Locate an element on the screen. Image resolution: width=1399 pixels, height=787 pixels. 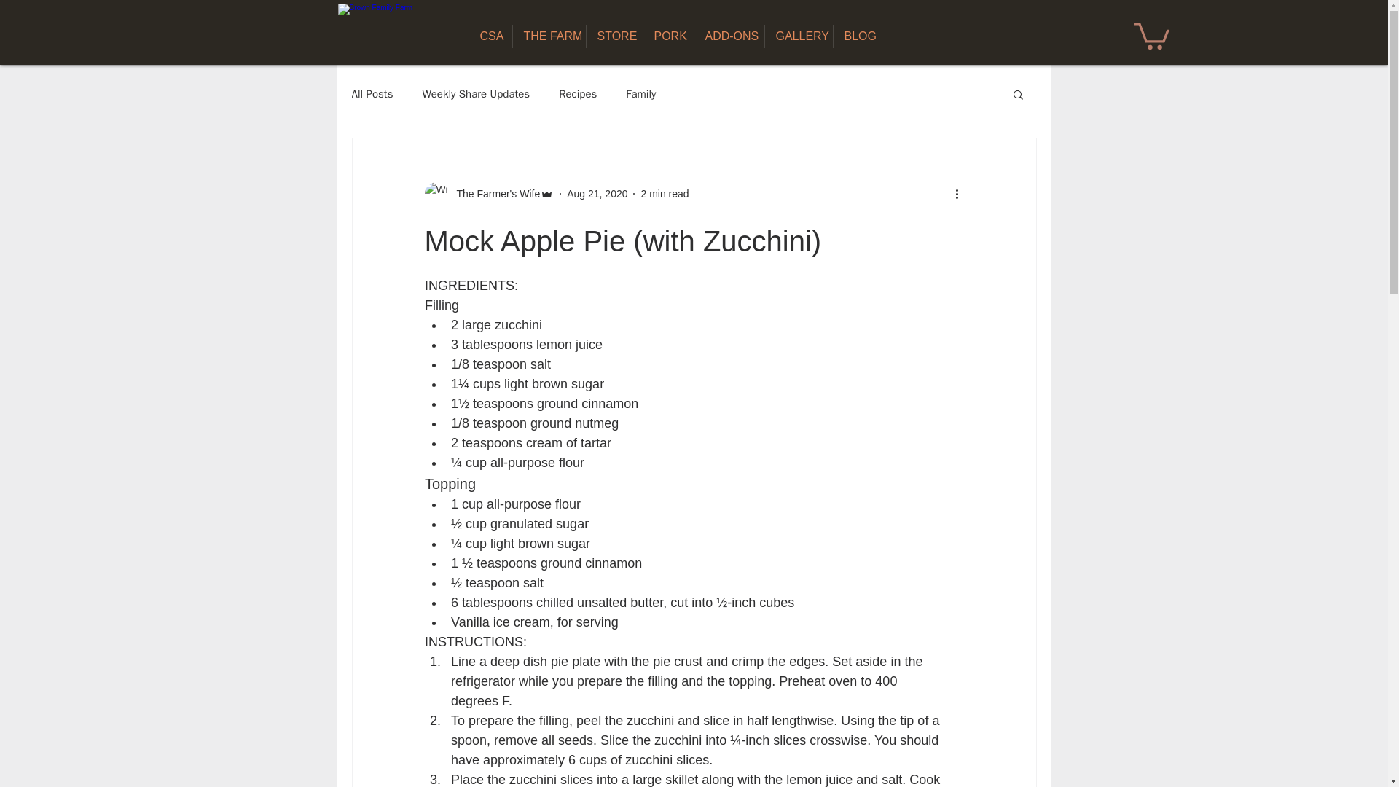
THE FARM is located at coordinates (549, 36).